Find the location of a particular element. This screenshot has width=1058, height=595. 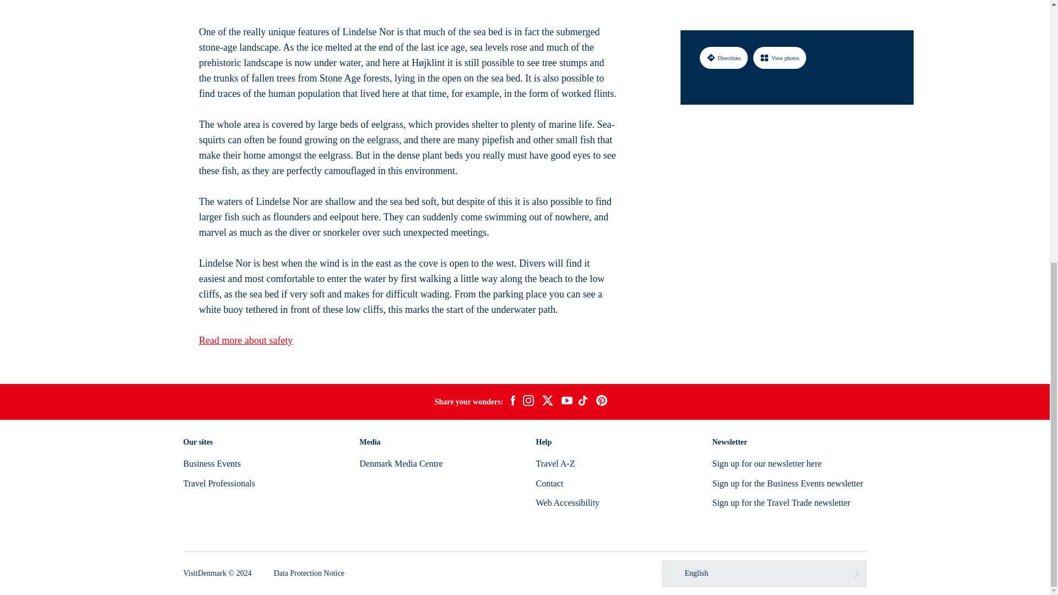

Sign up for the Travel Trade newsletter is located at coordinates (781, 502).